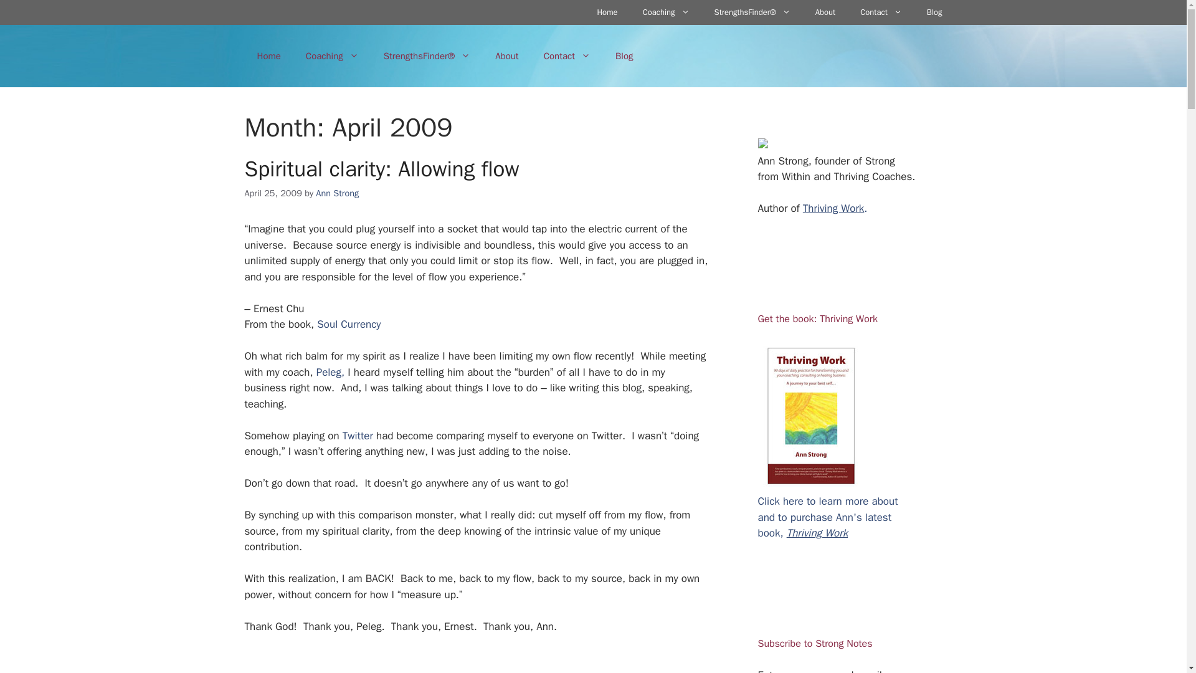  Describe the element at coordinates (607, 12) in the screenshot. I see `Home` at that location.